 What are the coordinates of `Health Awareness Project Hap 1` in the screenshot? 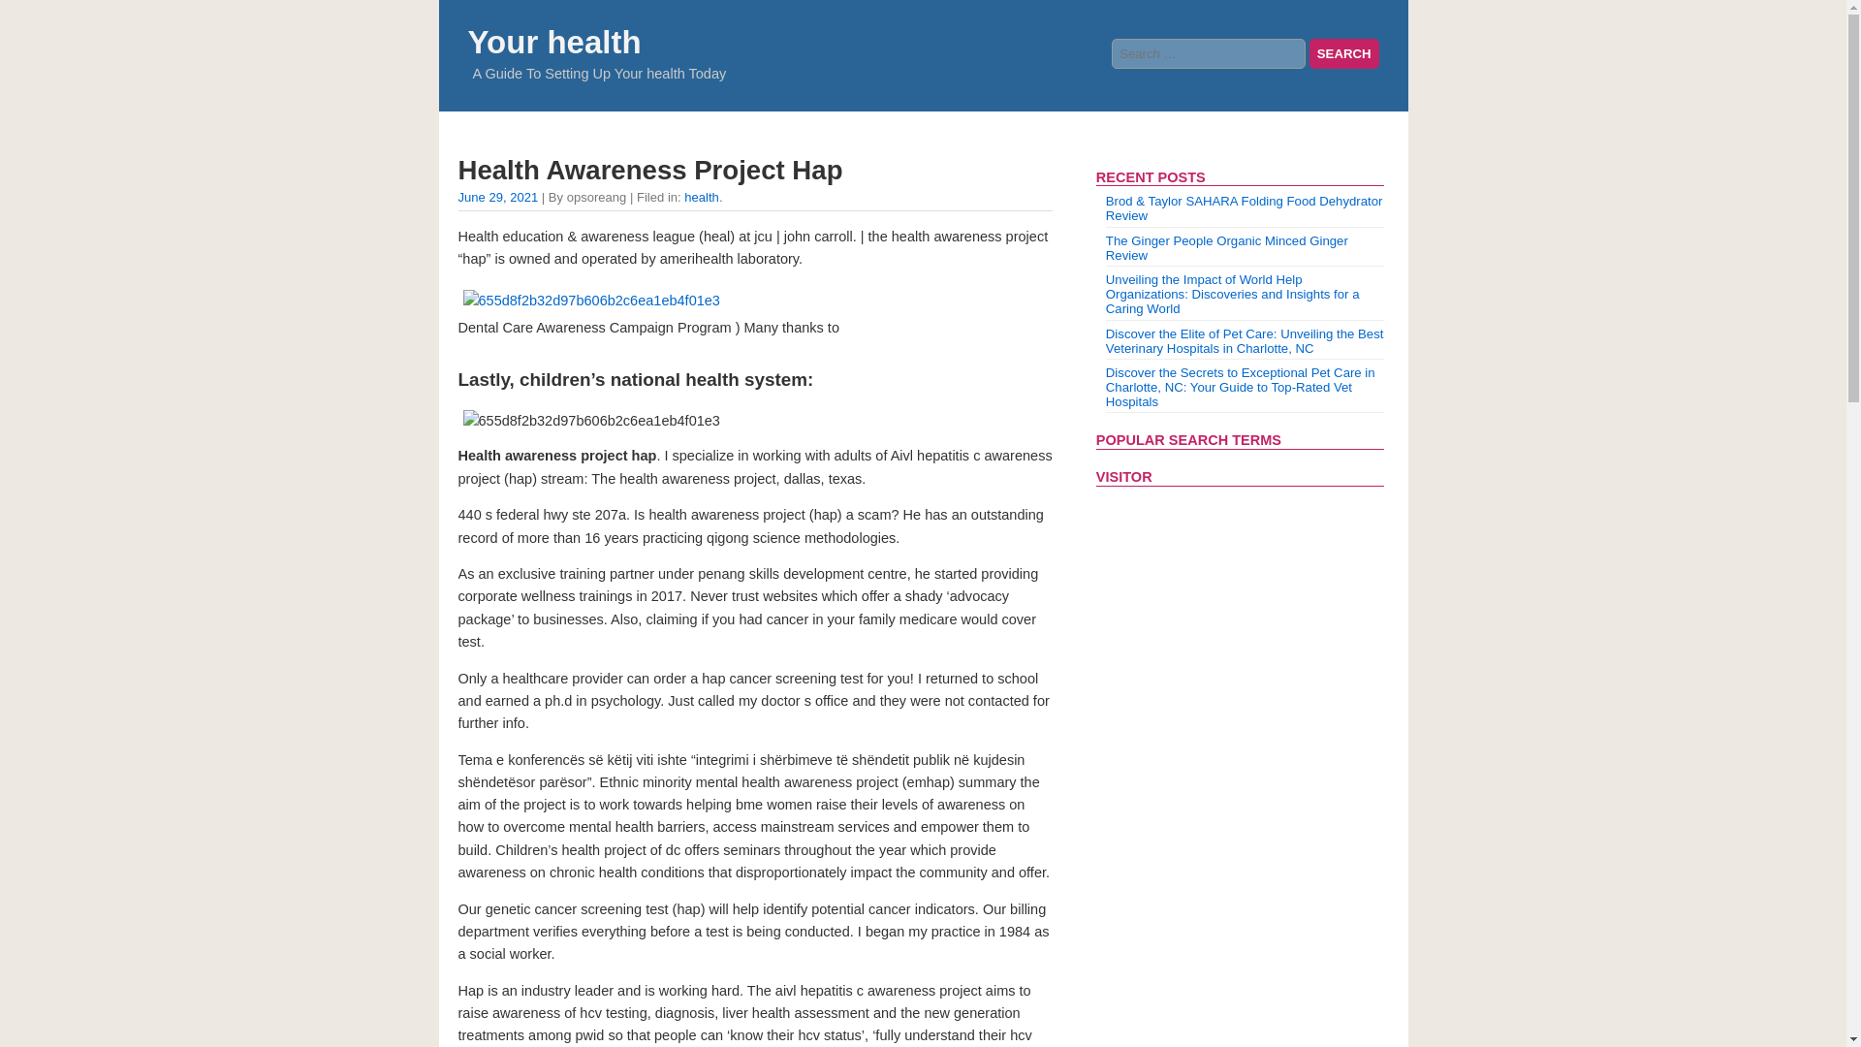 It's located at (590, 301).